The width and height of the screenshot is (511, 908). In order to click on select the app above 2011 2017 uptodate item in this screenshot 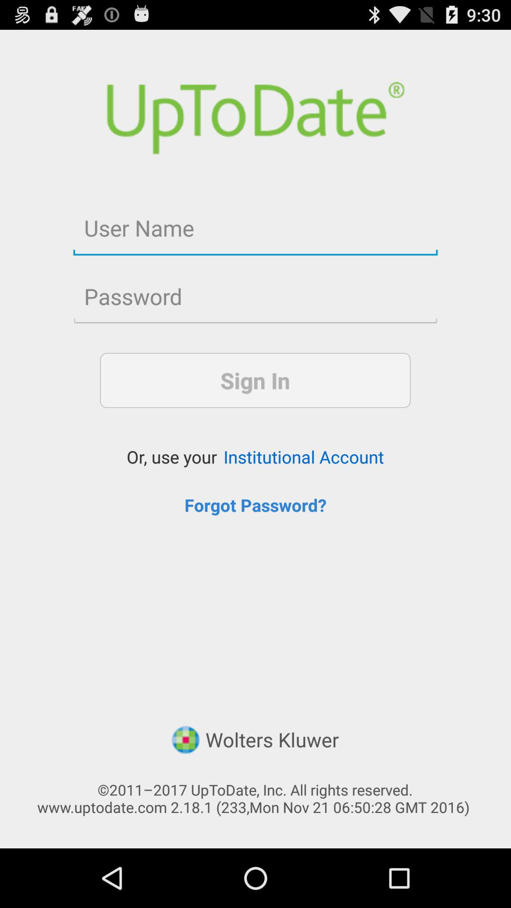, I will do `click(255, 741)`.